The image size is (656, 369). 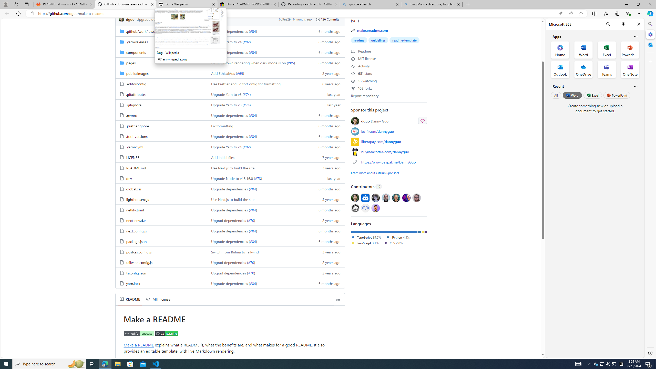 What do you see at coordinates (230, 19) in the screenshot?
I see `Class: Box-sc-g0xbh4-0 jEbBOT` at bounding box center [230, 19].